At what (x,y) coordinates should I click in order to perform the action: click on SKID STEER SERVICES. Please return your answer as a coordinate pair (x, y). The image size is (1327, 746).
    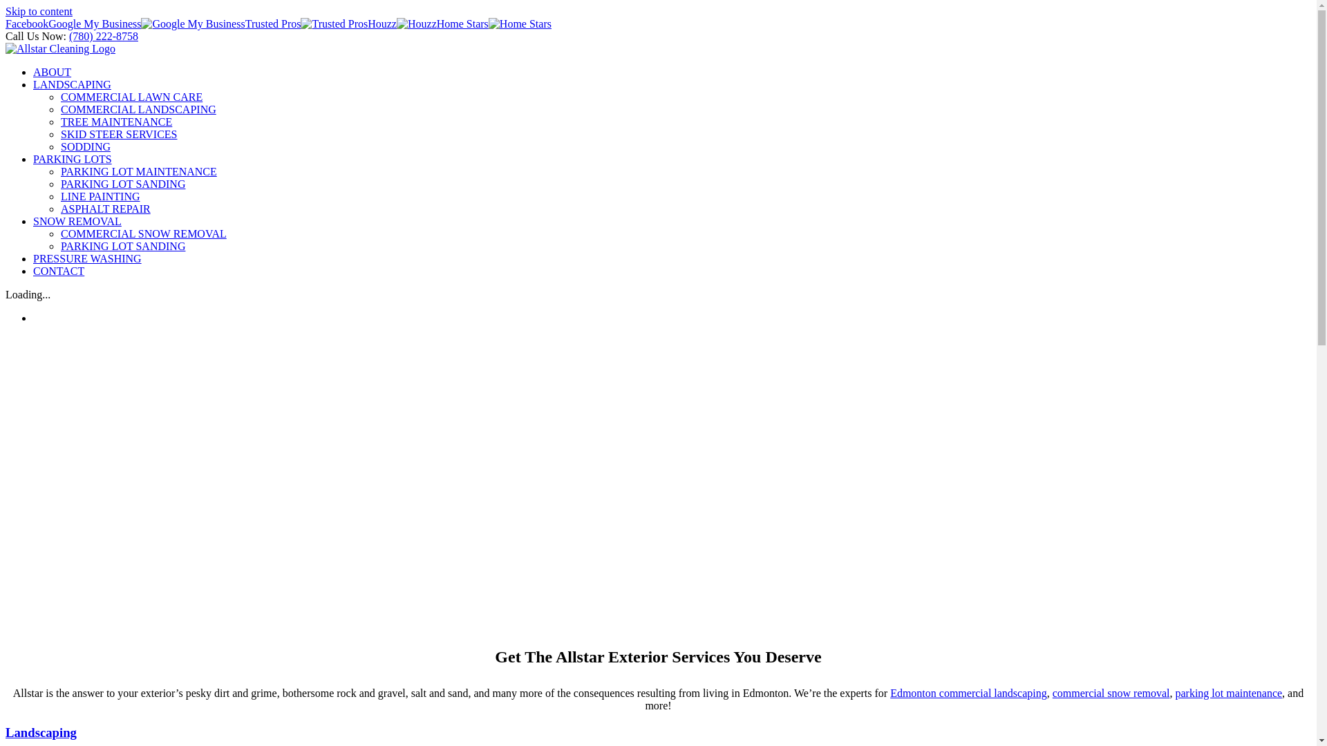
    Looking at the image, I should click on (119, 134).